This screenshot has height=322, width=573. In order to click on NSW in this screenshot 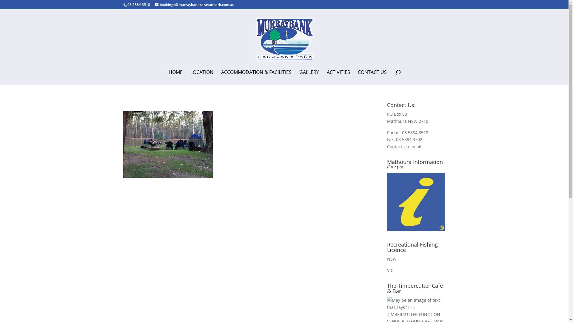, I will do `click(392, 259)`.